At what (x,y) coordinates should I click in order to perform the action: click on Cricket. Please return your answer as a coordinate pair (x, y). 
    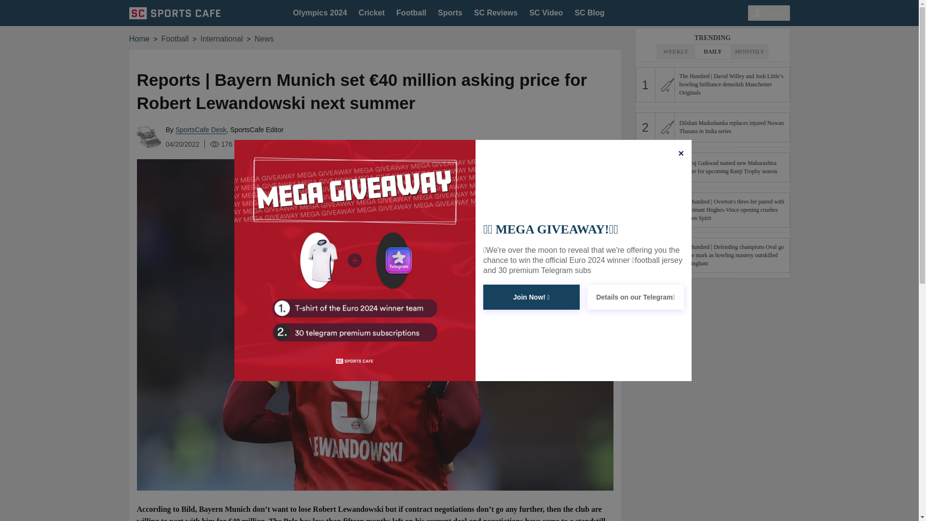
    Looking at the image, I should click on (372, 13).